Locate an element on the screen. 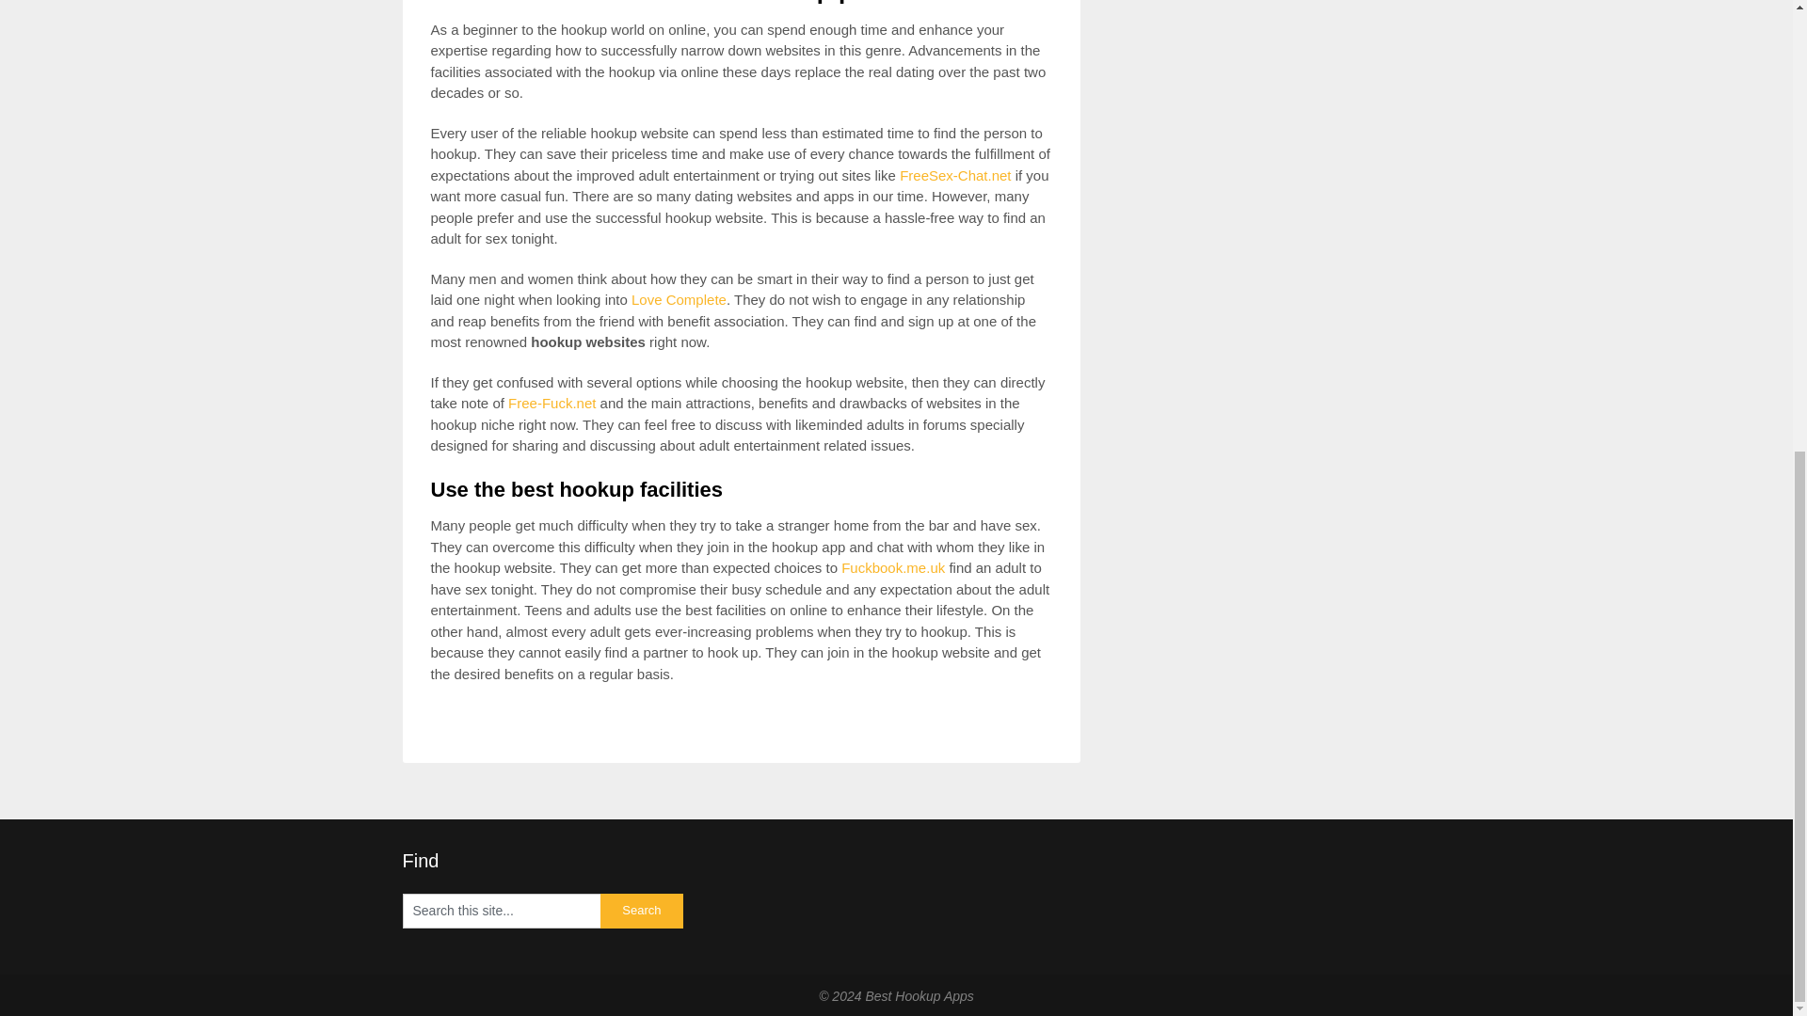 Image resolution: width=1807 pixels, height=1016 pixels. Free-Fuck.net is located at coordinates (552, 403).